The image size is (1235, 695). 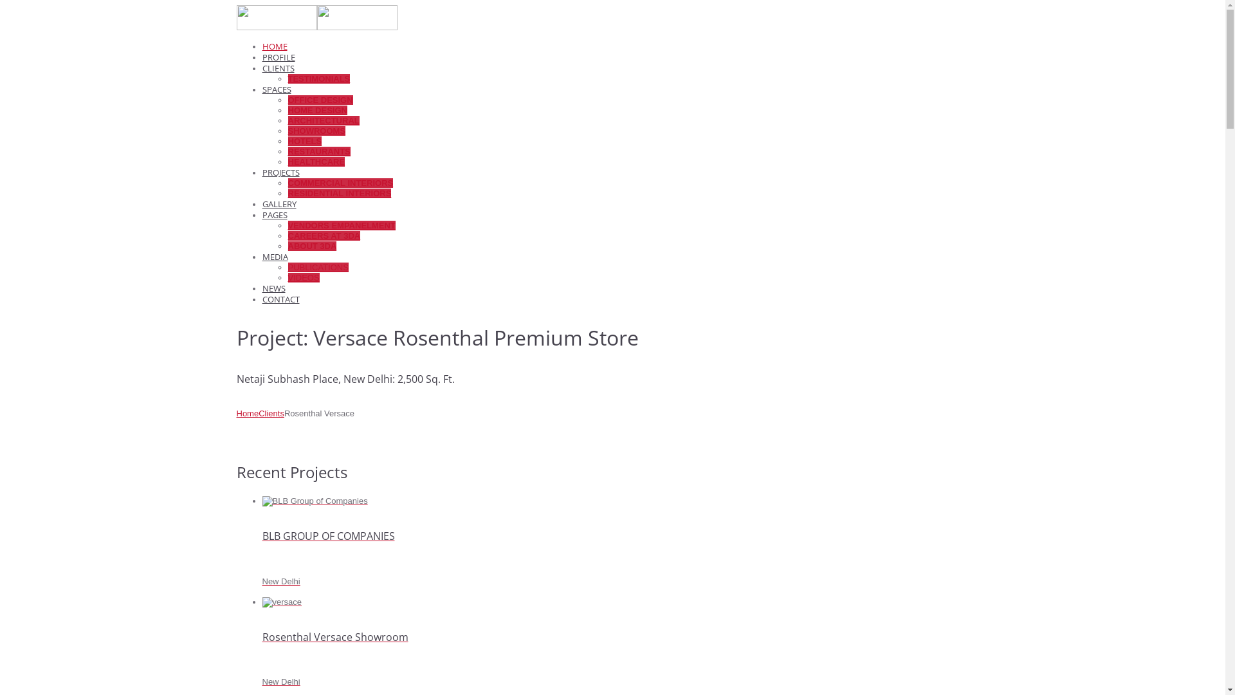 What do you see at coordinates (279, 204) in the screenshot?
I see `GALLERY` at bounding box center [279, 204].